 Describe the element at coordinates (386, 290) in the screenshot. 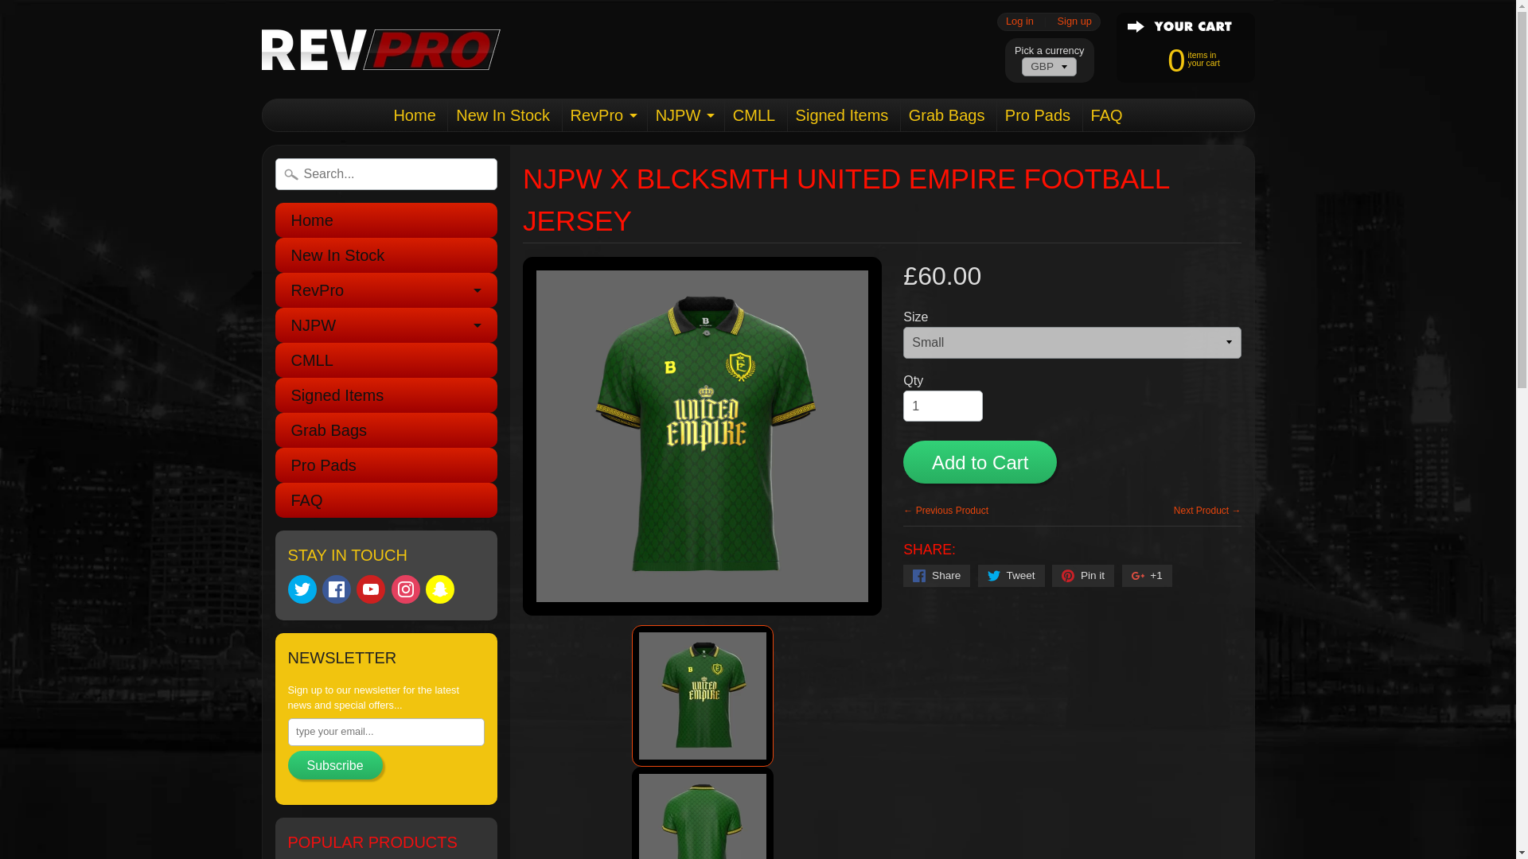

I see `RevPro` at that location.